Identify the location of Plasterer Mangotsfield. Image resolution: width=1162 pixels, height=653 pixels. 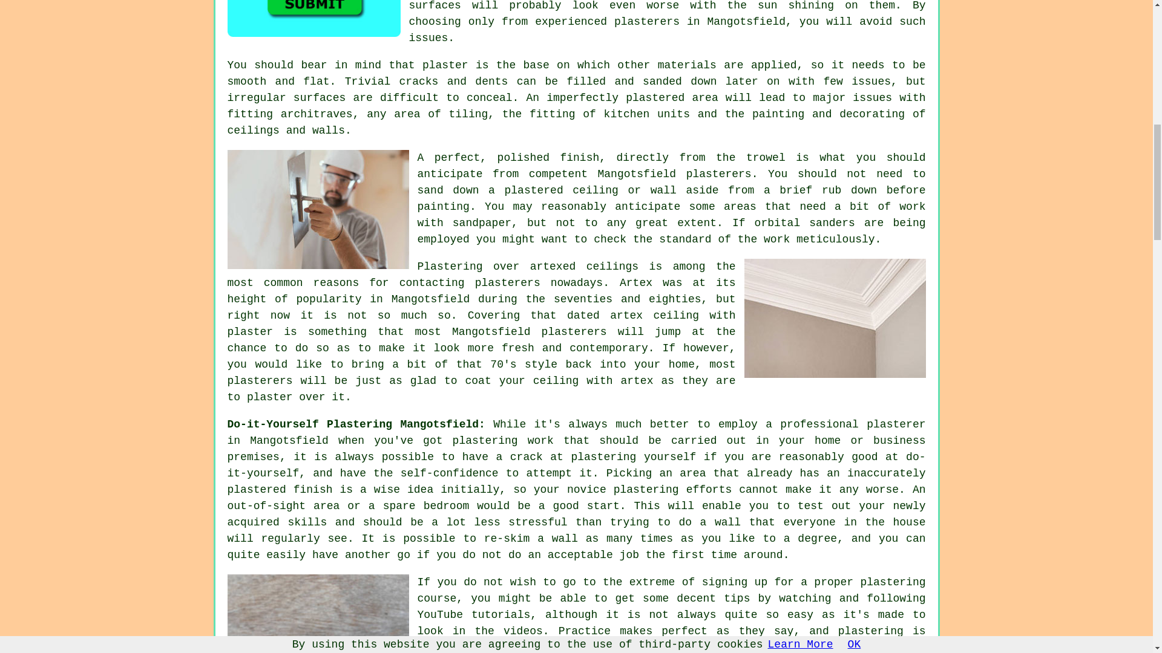
(318, 209).